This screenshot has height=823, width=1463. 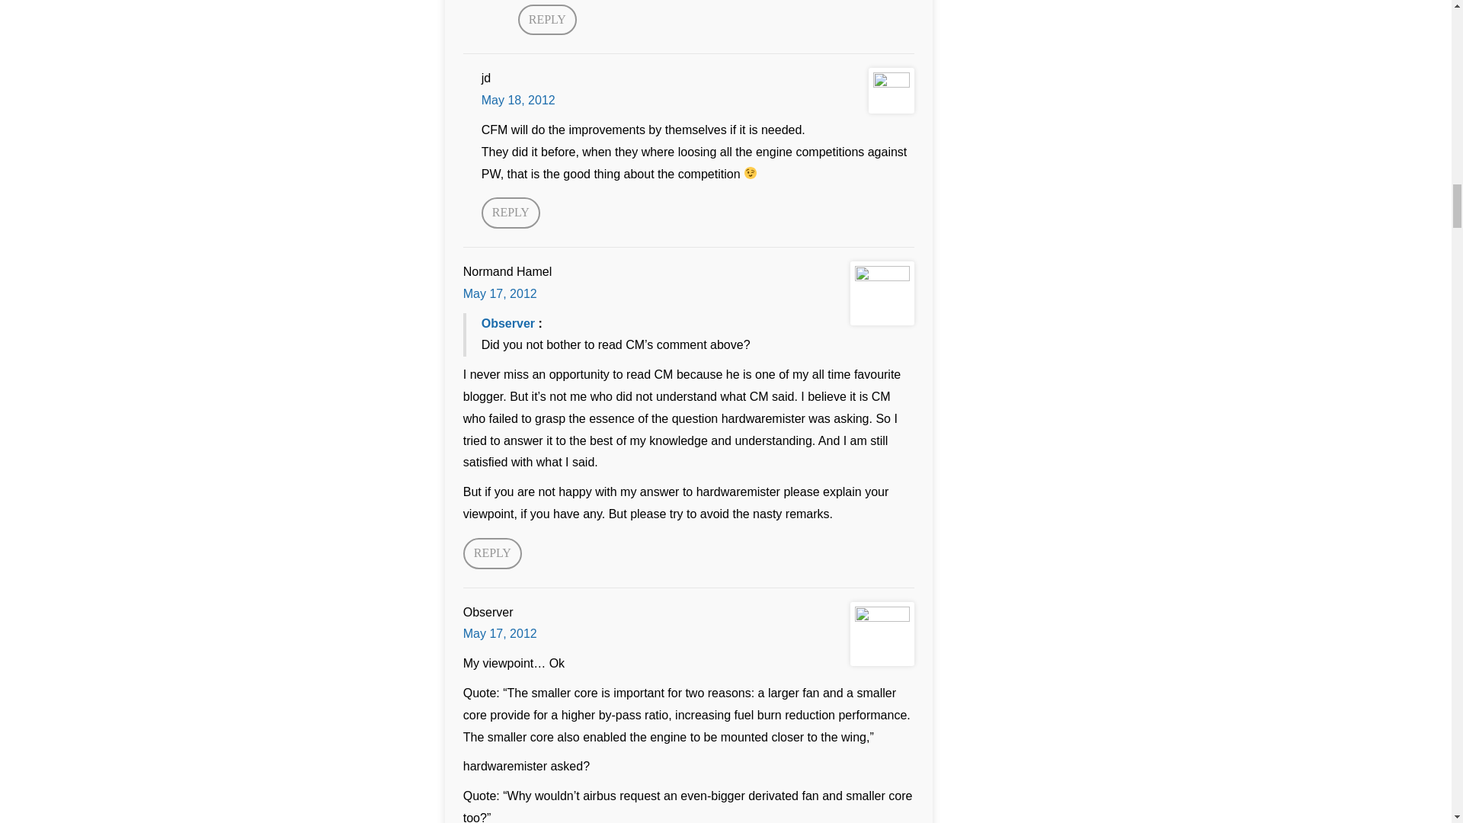 I want to click on May 17, 2012, so click(x=500, y=633).